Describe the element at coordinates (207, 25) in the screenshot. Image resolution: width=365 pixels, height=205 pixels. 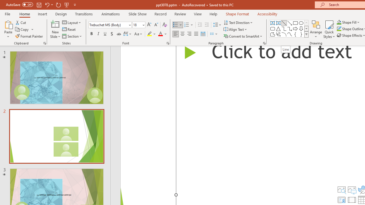
I see `Increase Indent` at that location.